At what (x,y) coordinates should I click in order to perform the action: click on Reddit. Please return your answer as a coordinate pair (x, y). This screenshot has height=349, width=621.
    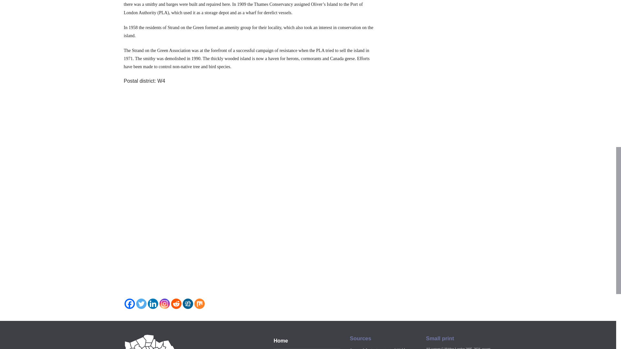
    Looking at the image, I should click on (176, 304).